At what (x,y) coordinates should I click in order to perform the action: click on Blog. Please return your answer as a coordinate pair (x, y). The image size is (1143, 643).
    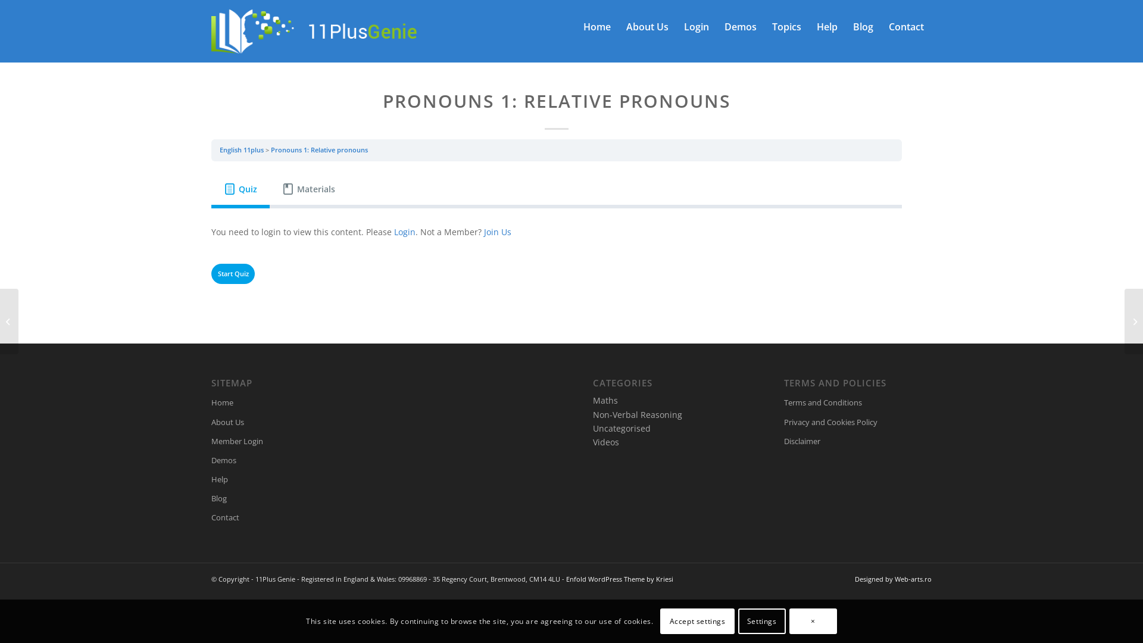
    Looking at the image, I should click on (285, 499).